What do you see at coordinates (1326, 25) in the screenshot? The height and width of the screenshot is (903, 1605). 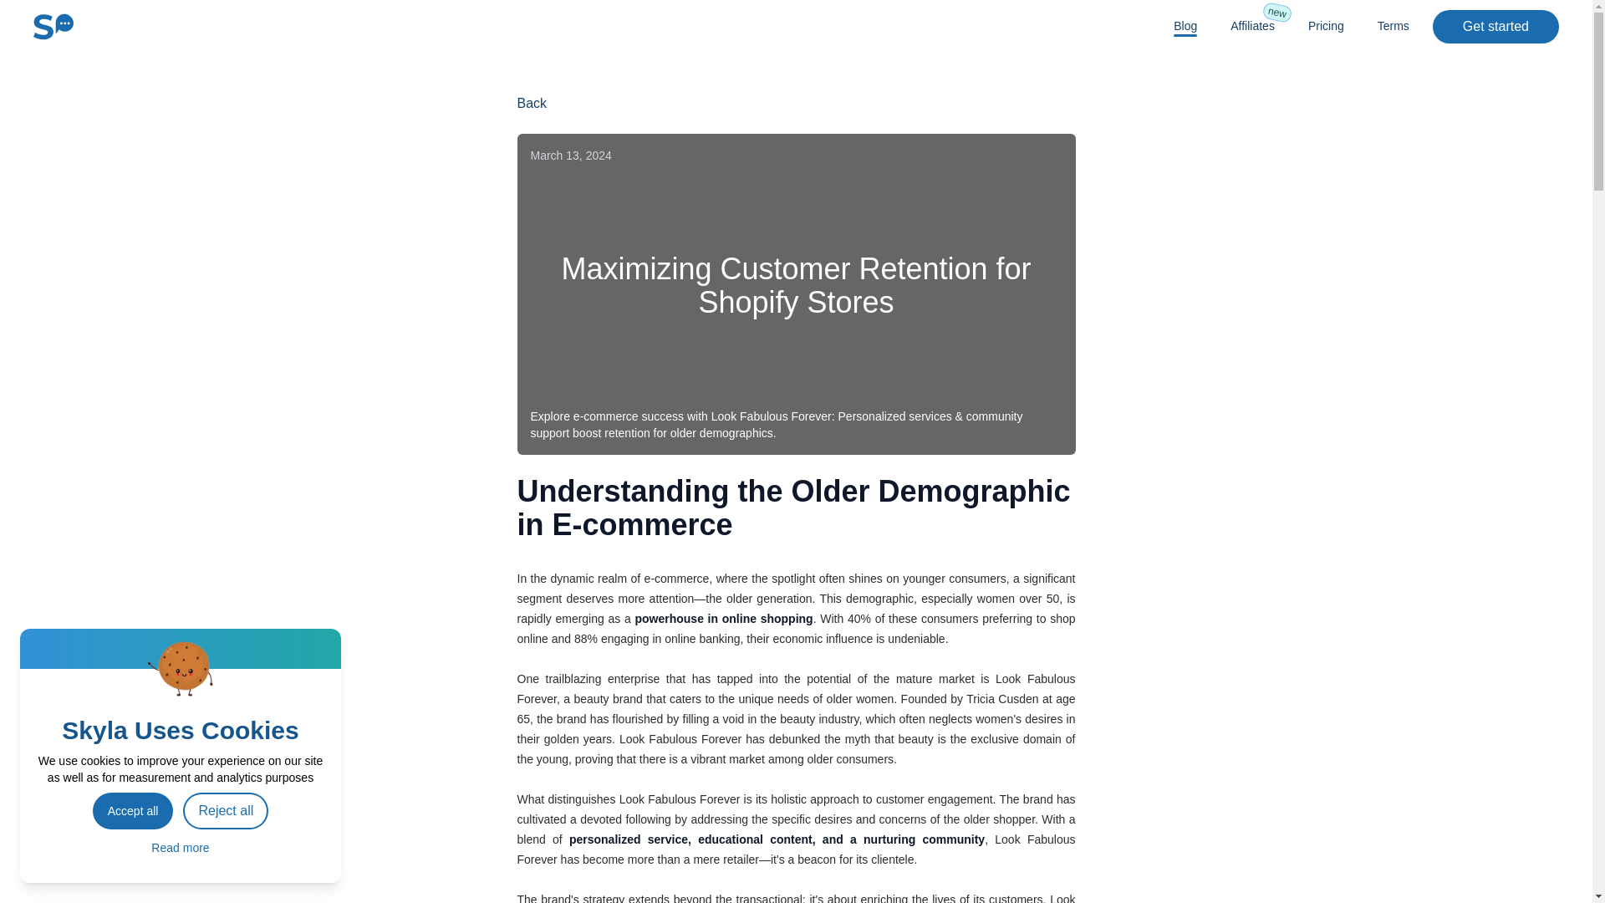 I see `Read more` at bounding box center [1326, 25].